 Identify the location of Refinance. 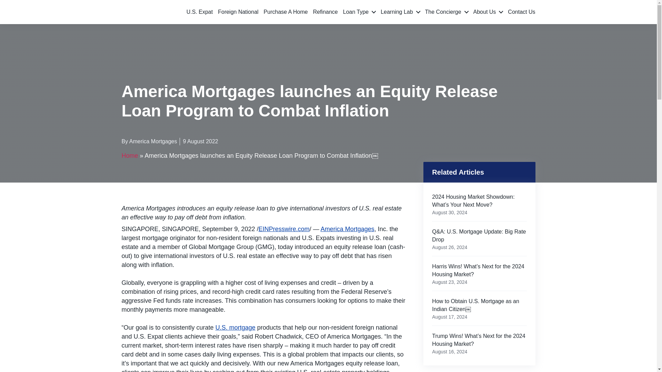
(325, 12).